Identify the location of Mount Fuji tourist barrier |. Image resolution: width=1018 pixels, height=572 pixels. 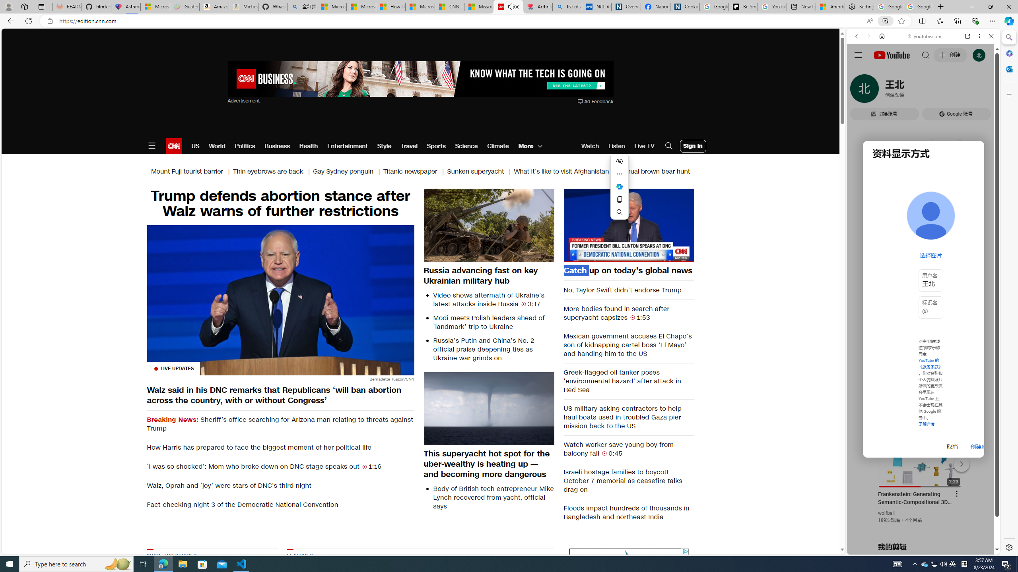
(192, 172).